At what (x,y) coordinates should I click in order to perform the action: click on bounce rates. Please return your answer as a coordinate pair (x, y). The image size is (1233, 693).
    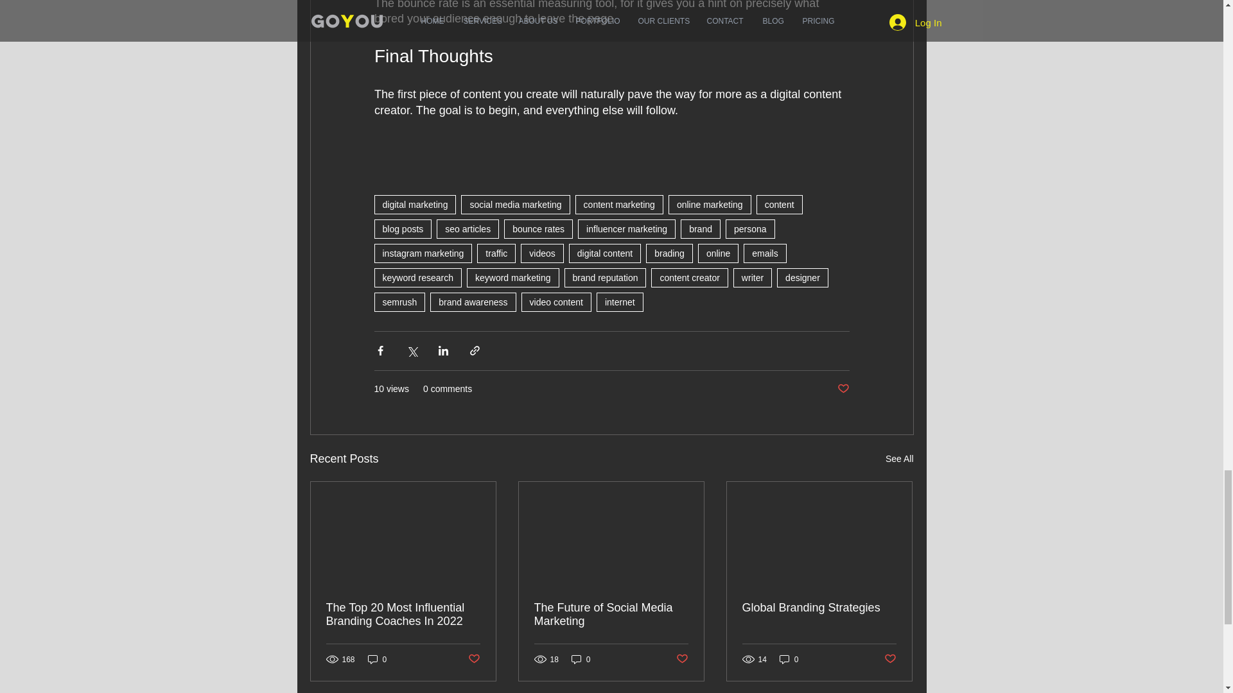
    Looking at the image, I should click on (538, 228).